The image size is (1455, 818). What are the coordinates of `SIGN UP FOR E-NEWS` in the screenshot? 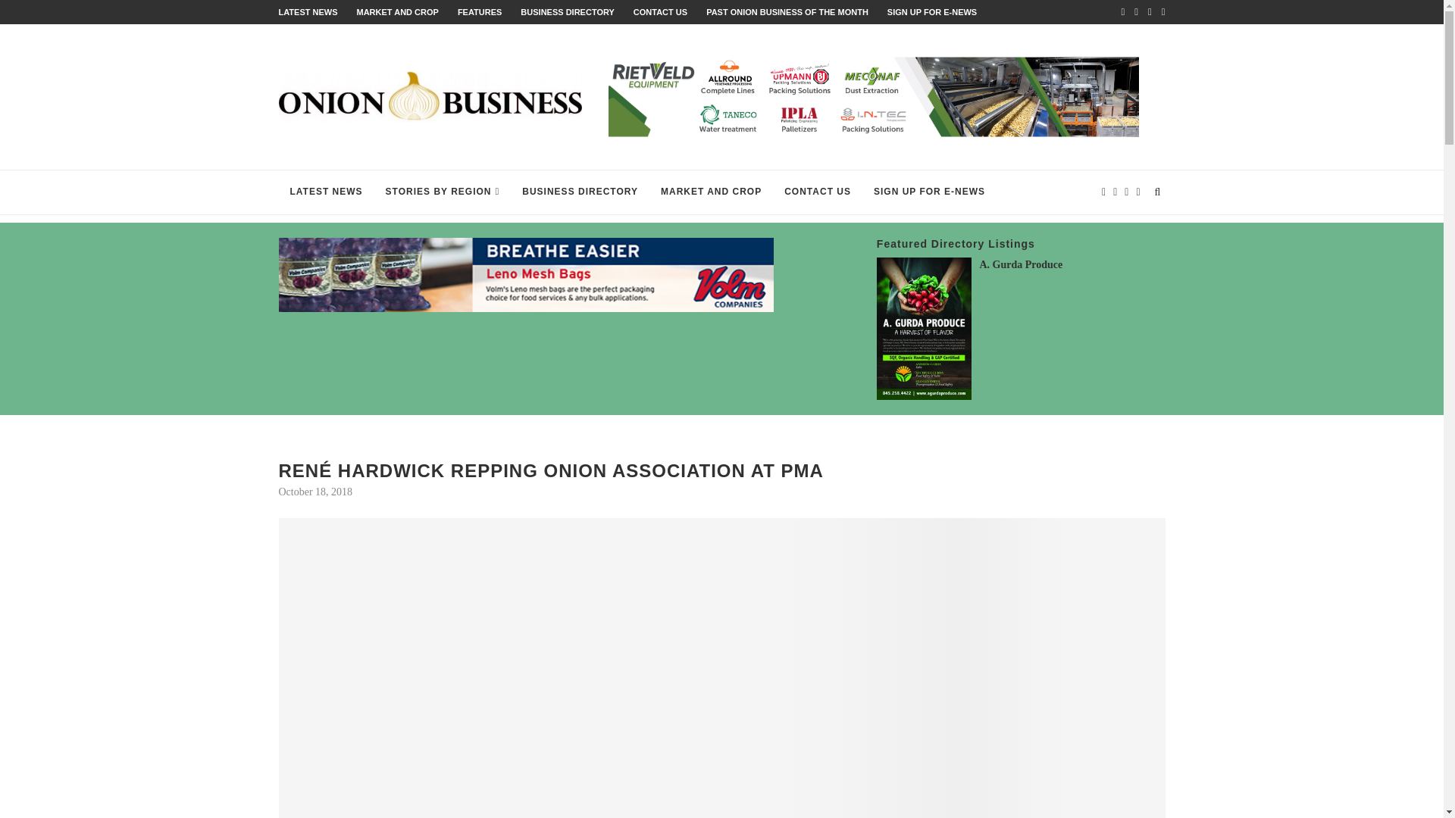 It's located at (932, 11).